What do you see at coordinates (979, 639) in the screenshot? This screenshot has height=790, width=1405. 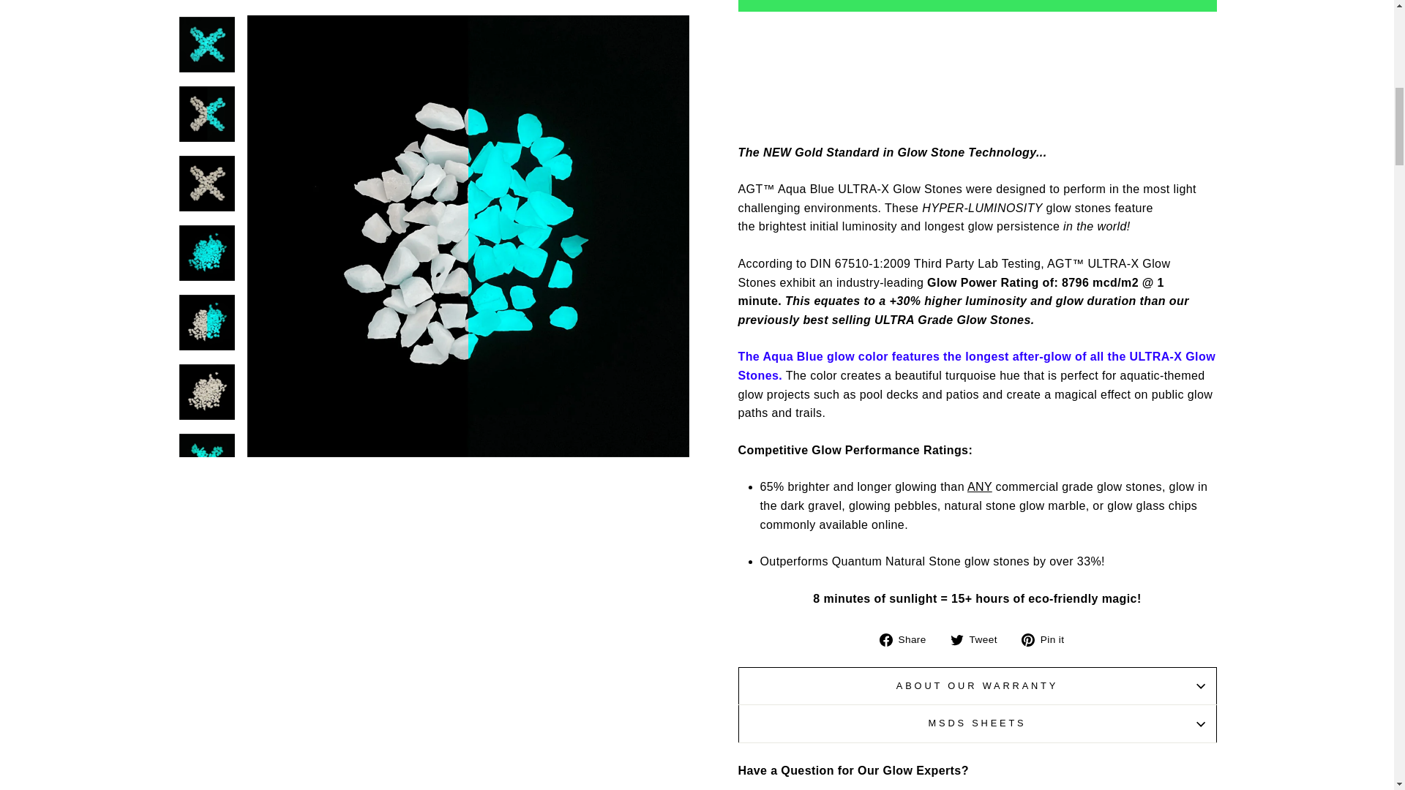 I see `Tweet on Twitter` at bounding box center [979, 639].